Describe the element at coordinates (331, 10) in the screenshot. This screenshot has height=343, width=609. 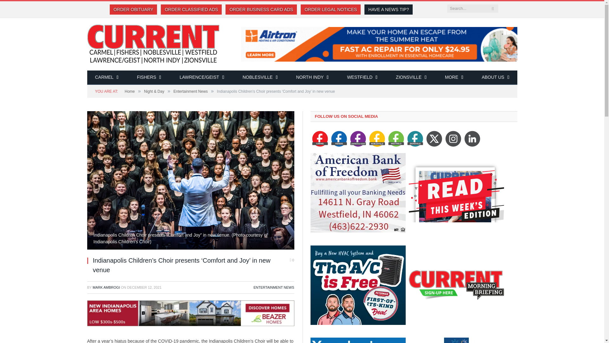
I see `ORDER LEGAL NOTICES` at that location.